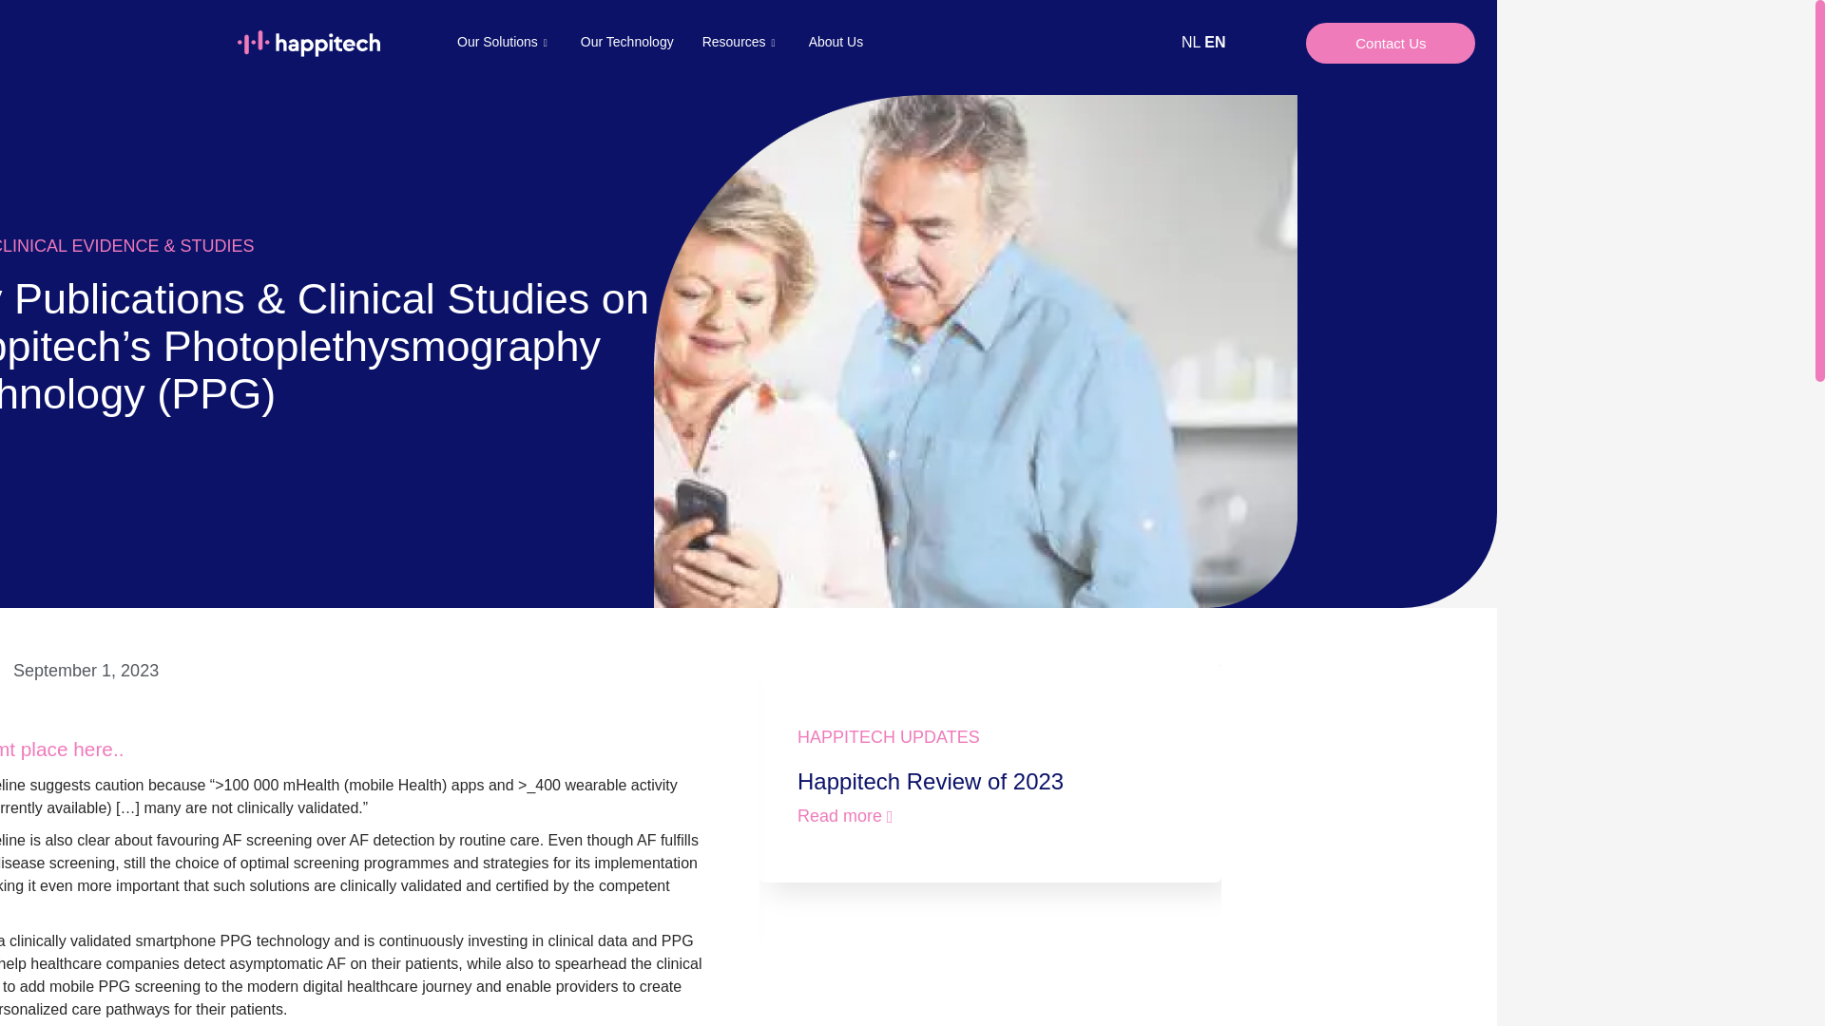 This screenshot has height=1026, width=1825. I want to click on Our Technology, so click(626, 42).